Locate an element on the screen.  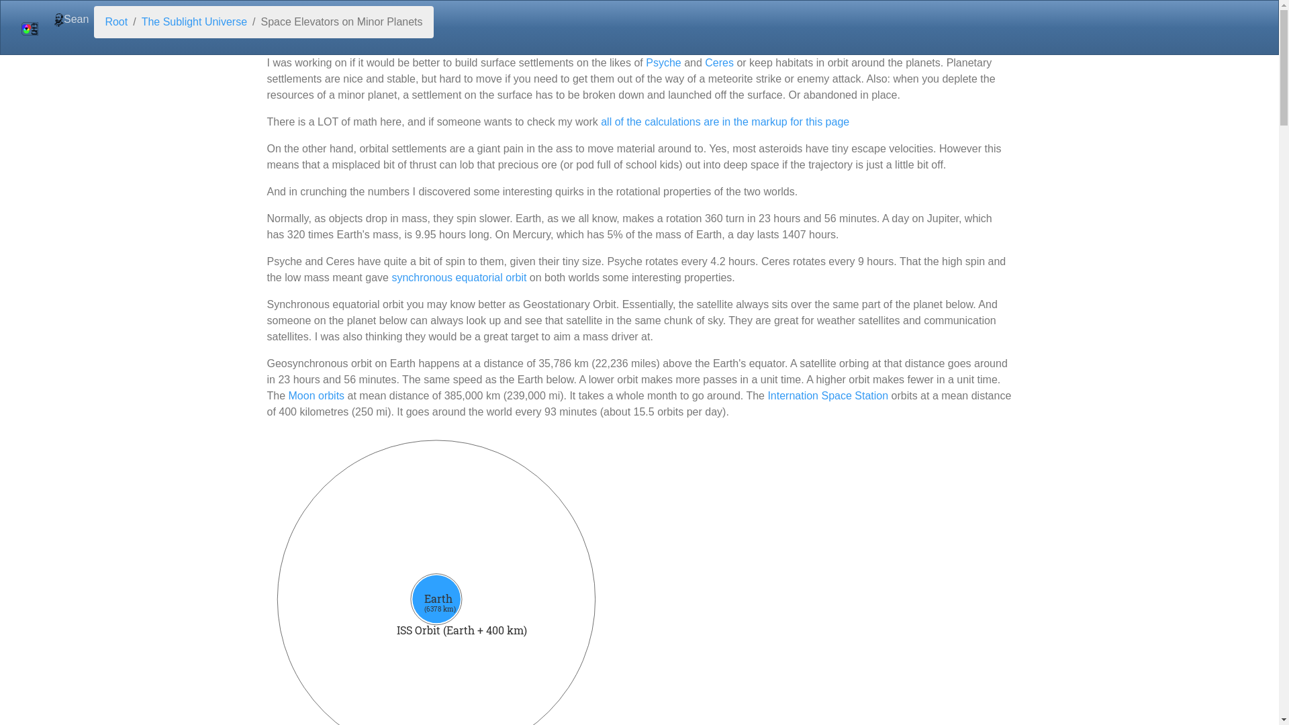
Root is located at coordinates (115, 21).